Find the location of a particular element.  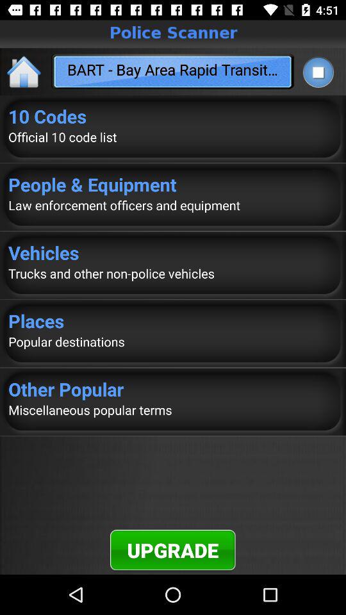

stop scanner is located at coordinates (318, 72).